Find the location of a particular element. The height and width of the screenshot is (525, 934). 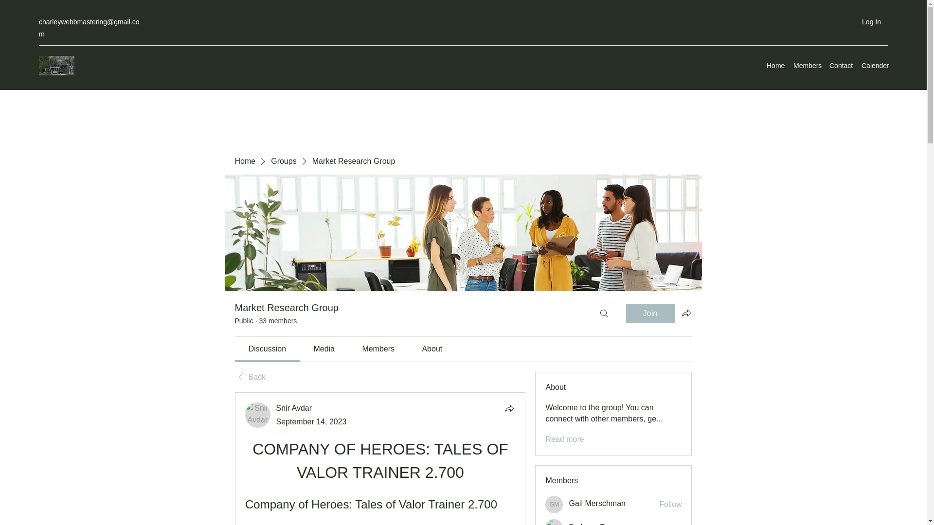

Follow is located at coordinates (670, 505).